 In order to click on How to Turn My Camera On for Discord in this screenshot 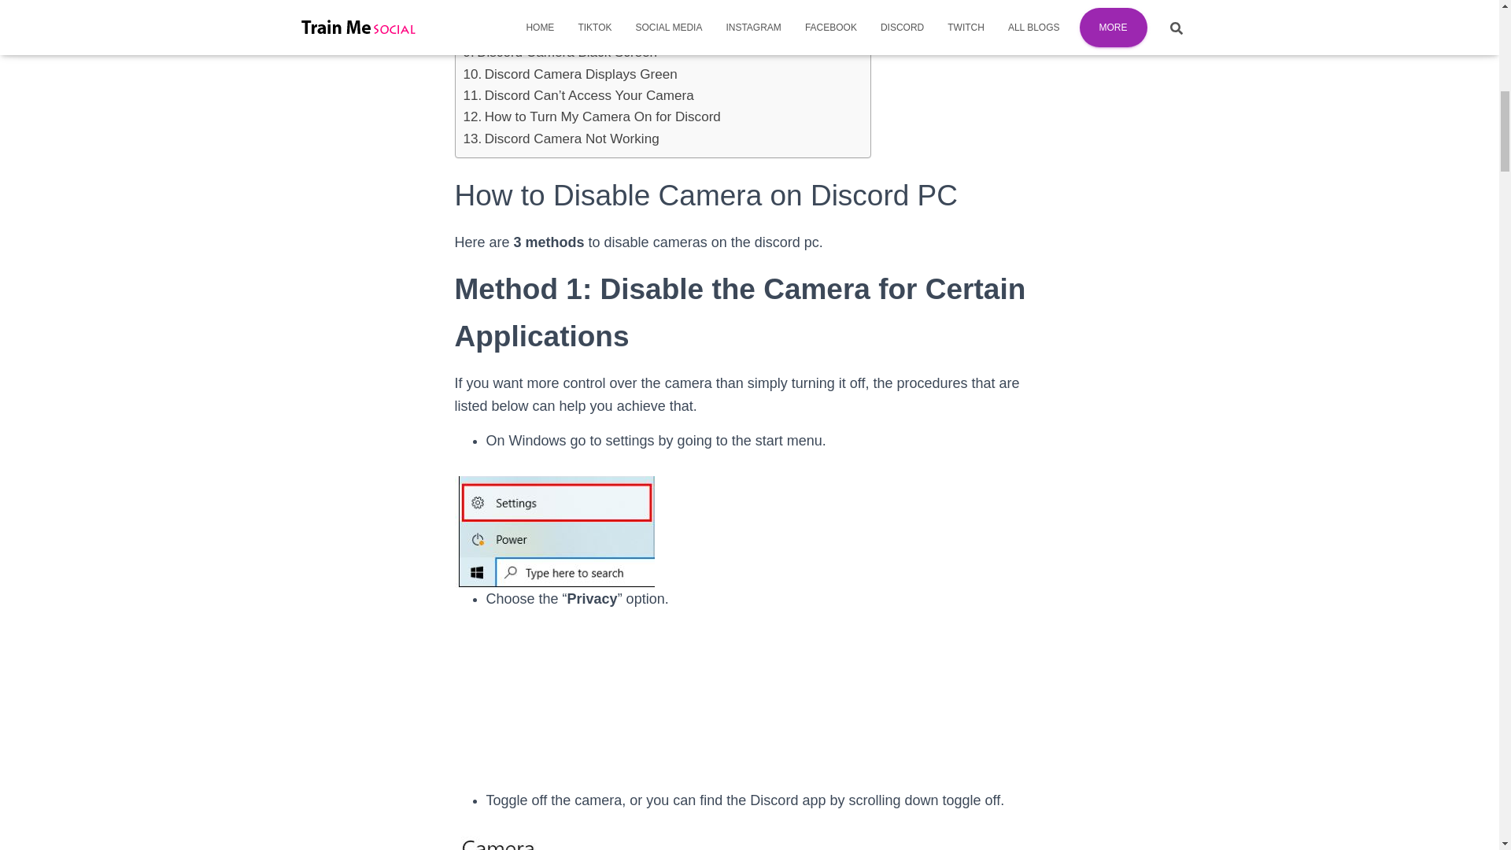, I will do `click(591, 116)`.